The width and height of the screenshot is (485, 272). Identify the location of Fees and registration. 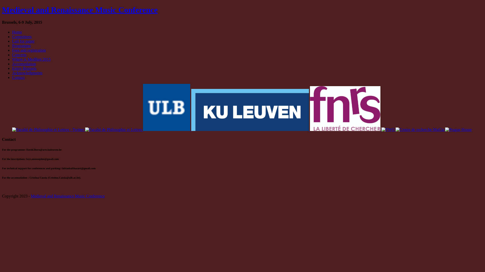
(29, 50).